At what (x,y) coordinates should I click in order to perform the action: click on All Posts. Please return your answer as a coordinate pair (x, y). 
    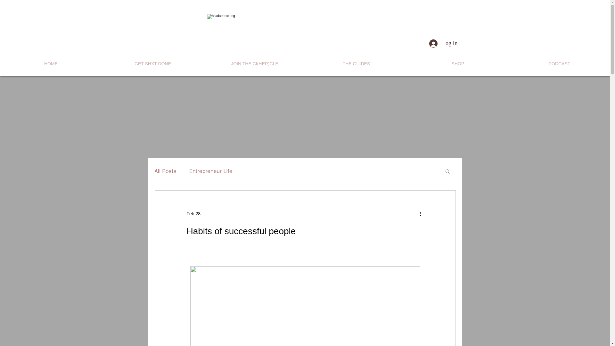
    Looking at the image, I should click on (165, 171).